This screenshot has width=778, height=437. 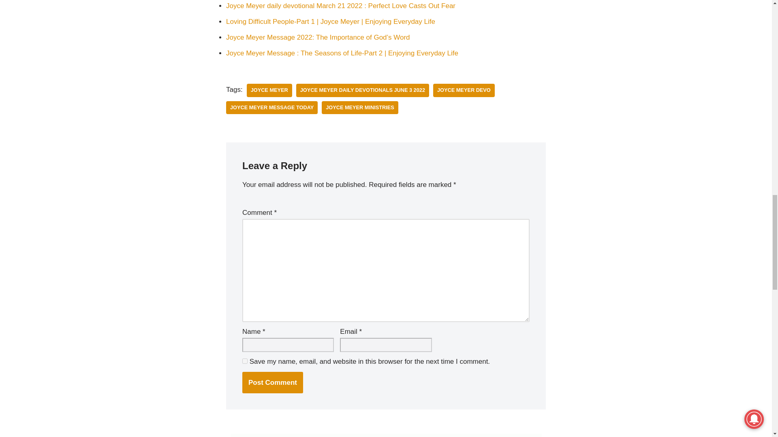 What do you see at coordinates (271, 108) in the screenshot?
I see `JOYCE MEYER MESSAGE TODAY` at bounding box center [271, 108].